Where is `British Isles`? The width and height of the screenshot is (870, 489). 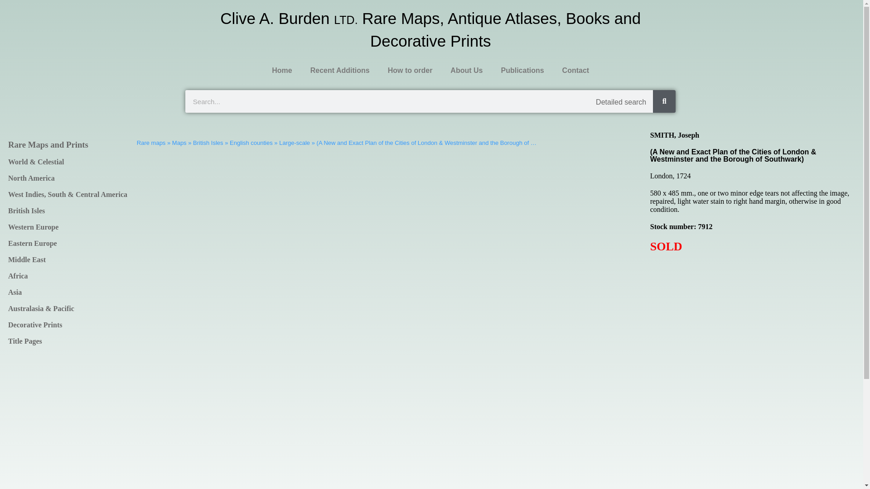
British Isles is located at coordinates (68, 211).